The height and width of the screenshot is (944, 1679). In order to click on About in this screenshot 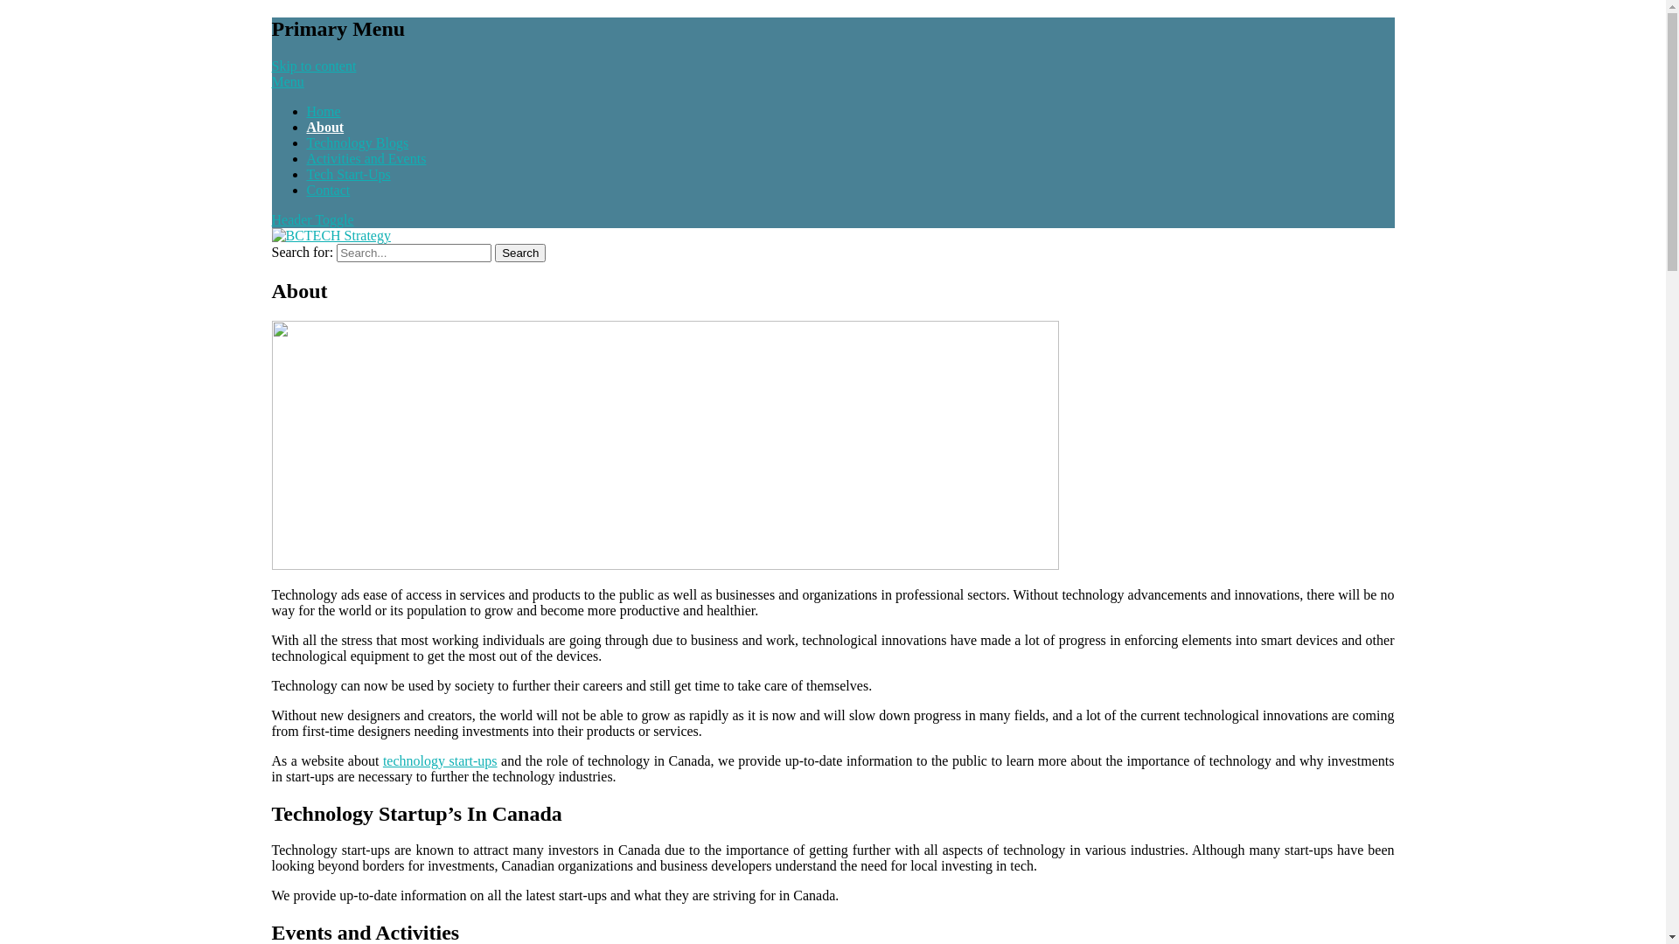, I will do `click(325, 128)`.